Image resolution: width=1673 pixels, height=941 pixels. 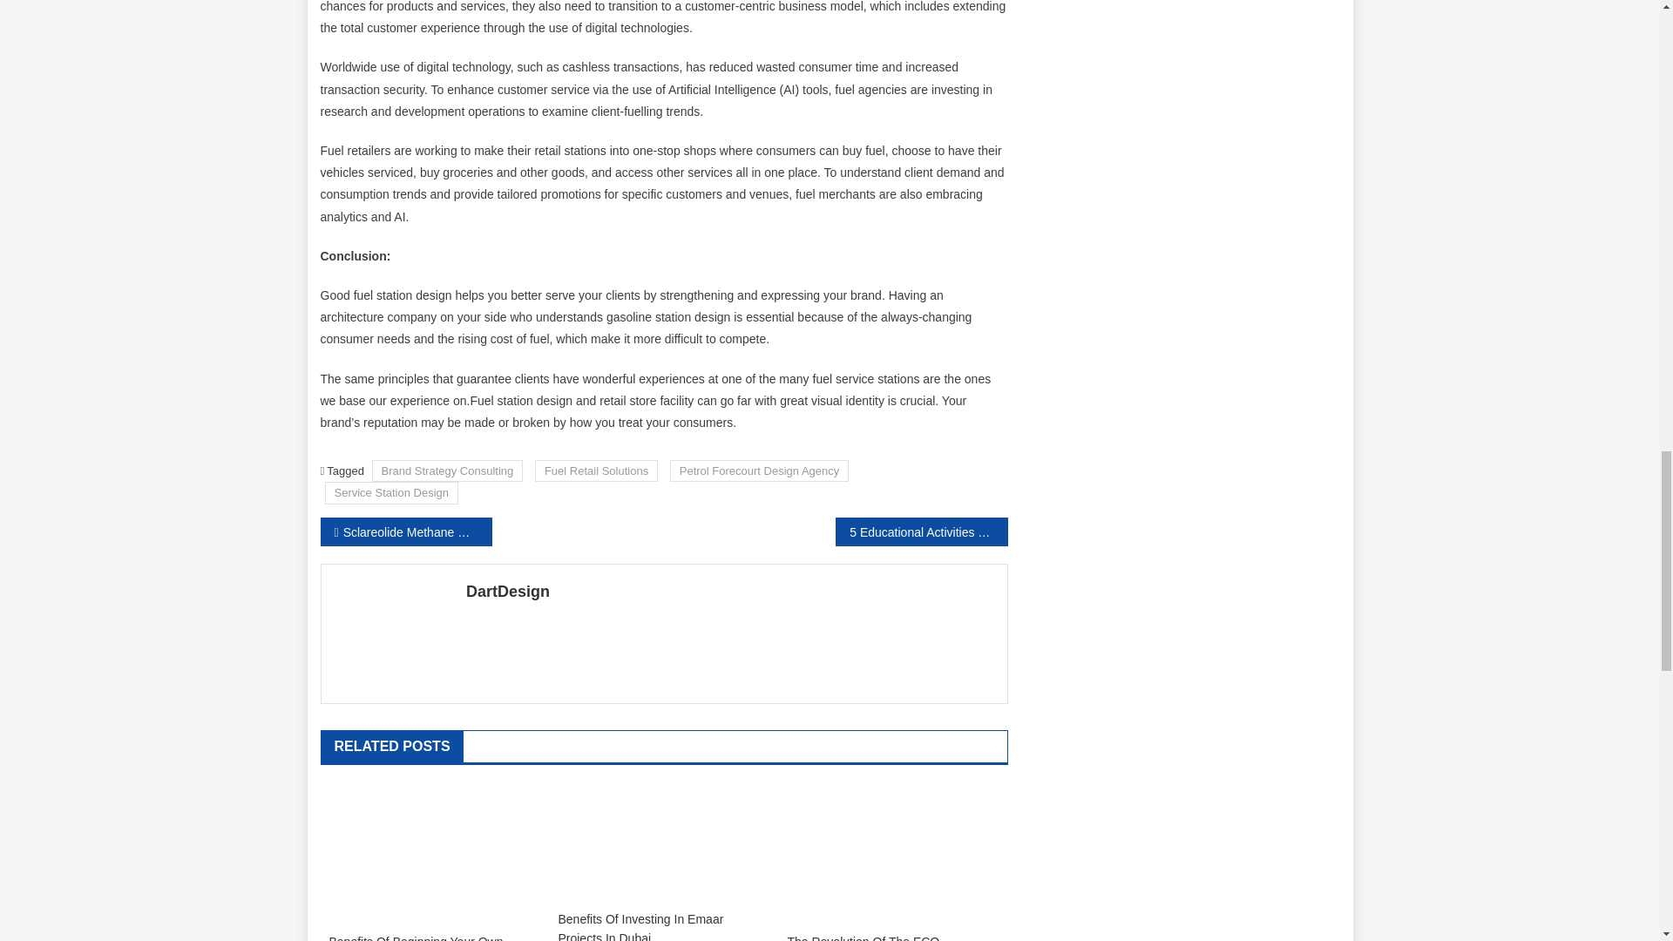 What do you see at coordinates (760, 470) in the screenshot?
I see `Petrol Forecourt Design Agency` at bounding box center [760, 470].